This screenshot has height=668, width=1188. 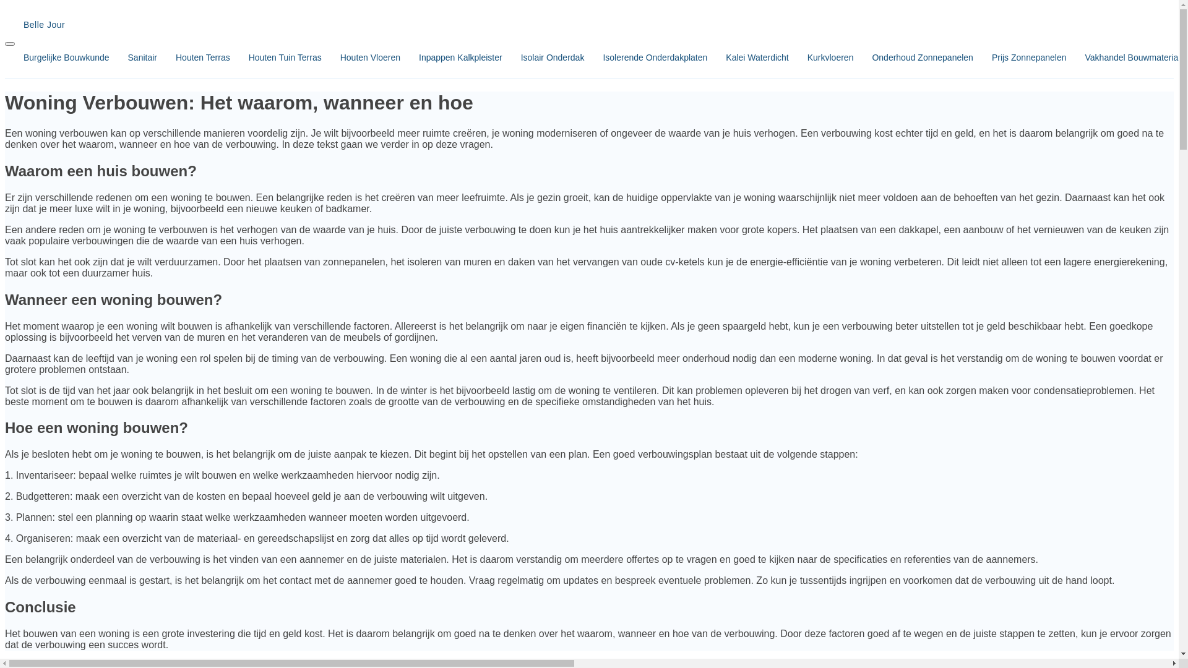 I want to click on Sanitair, so click(x=134, y=58).